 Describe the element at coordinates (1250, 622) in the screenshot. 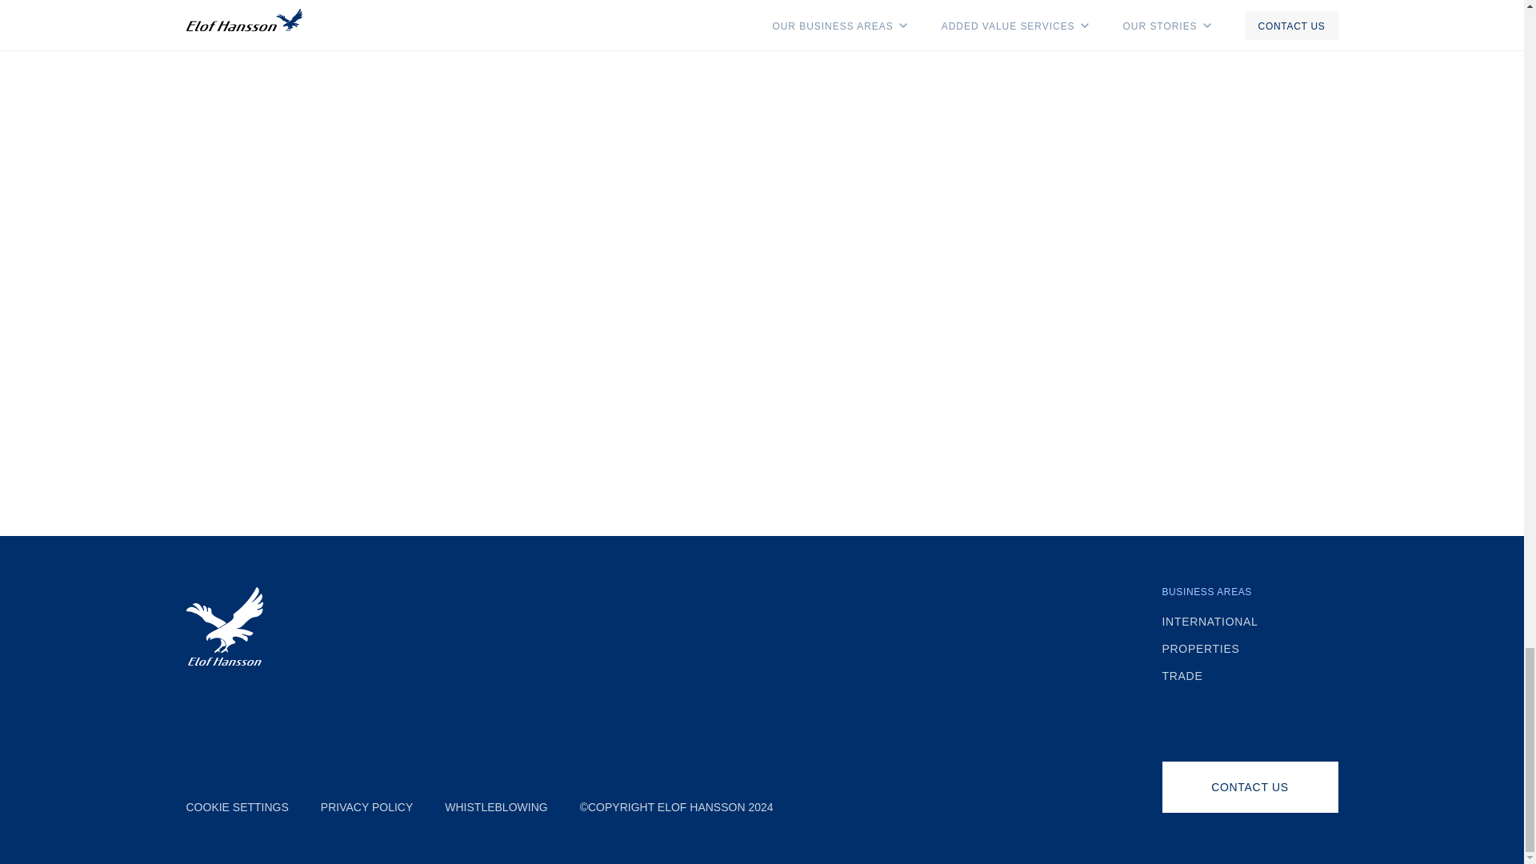

I see `INTERNATIONAL` at that location.